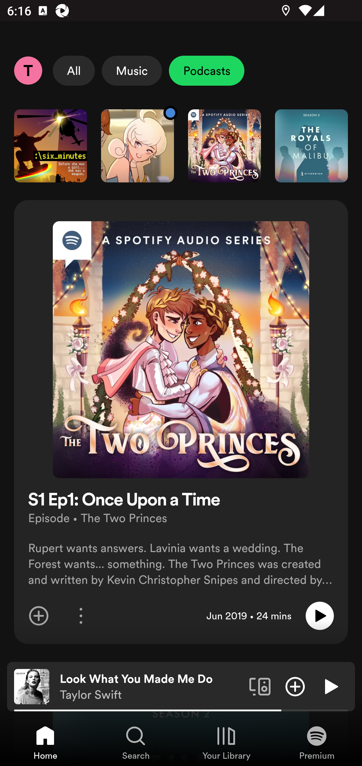 The height and width of the screenshot is (766, 362). I want to click on All Select All, so click(74, 71).